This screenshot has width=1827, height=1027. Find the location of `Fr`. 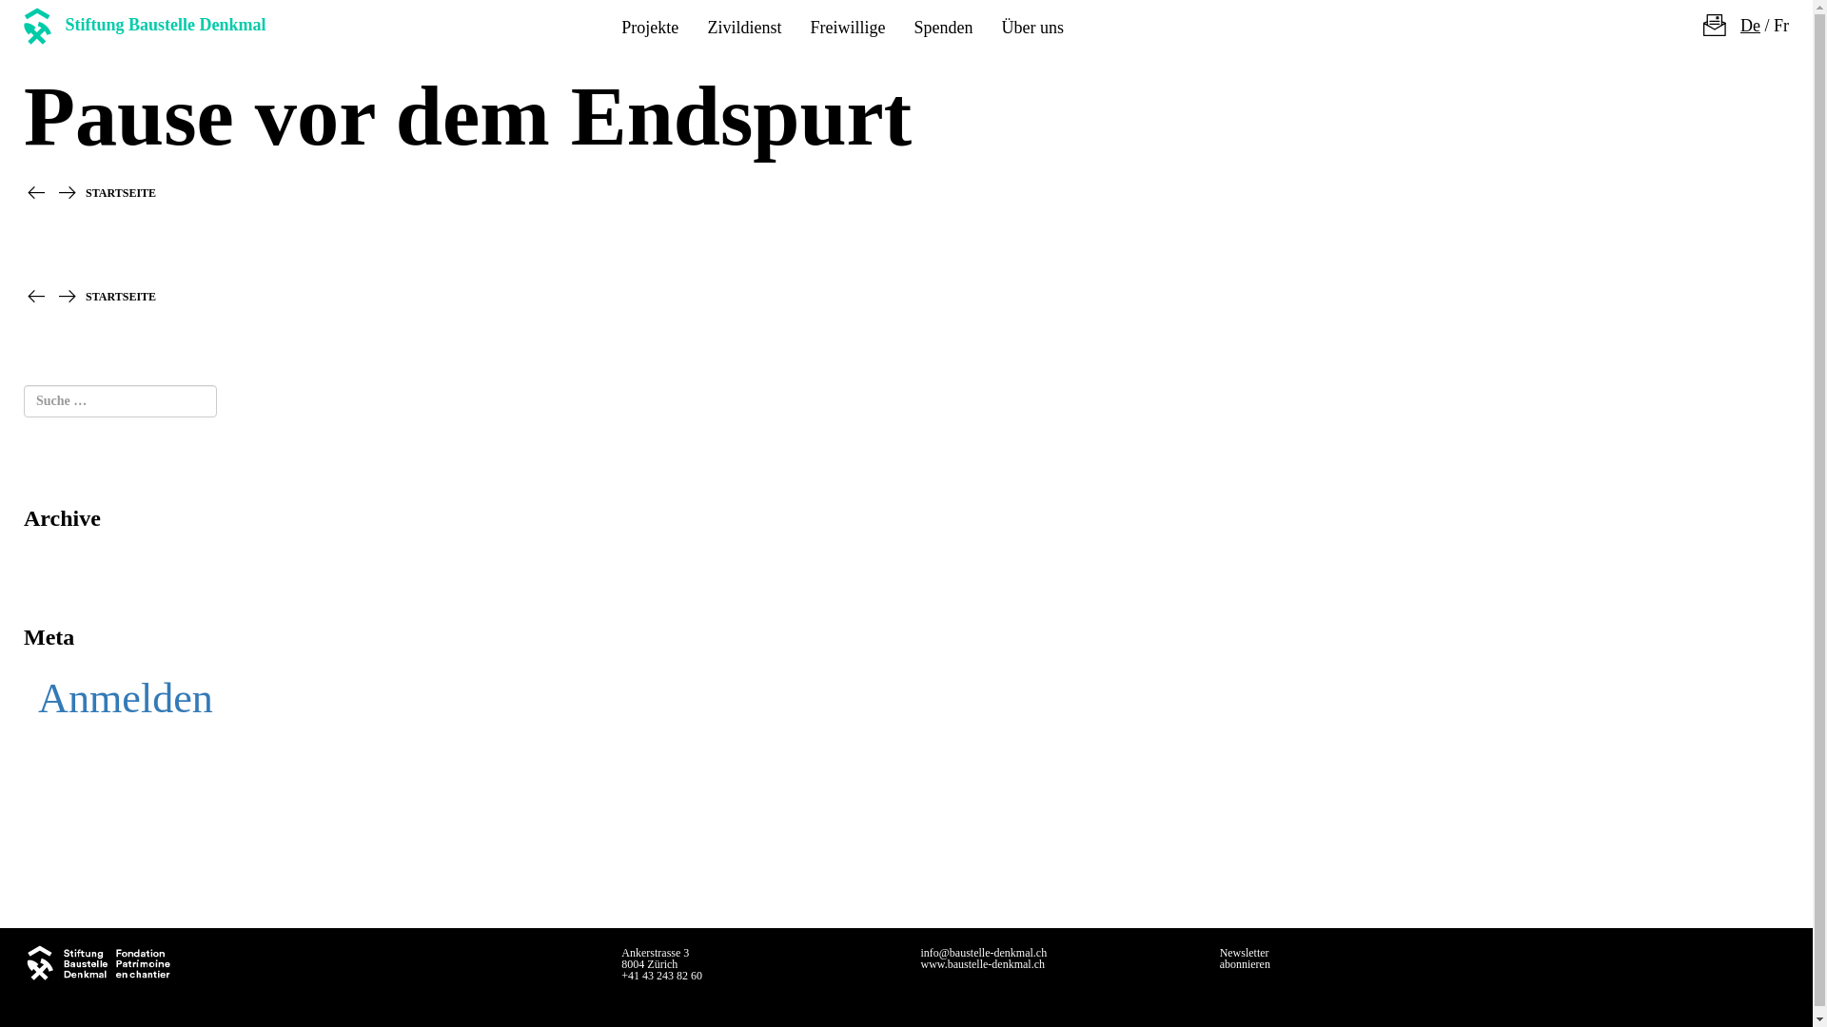

Fr is located at coordinates (1781, 26).